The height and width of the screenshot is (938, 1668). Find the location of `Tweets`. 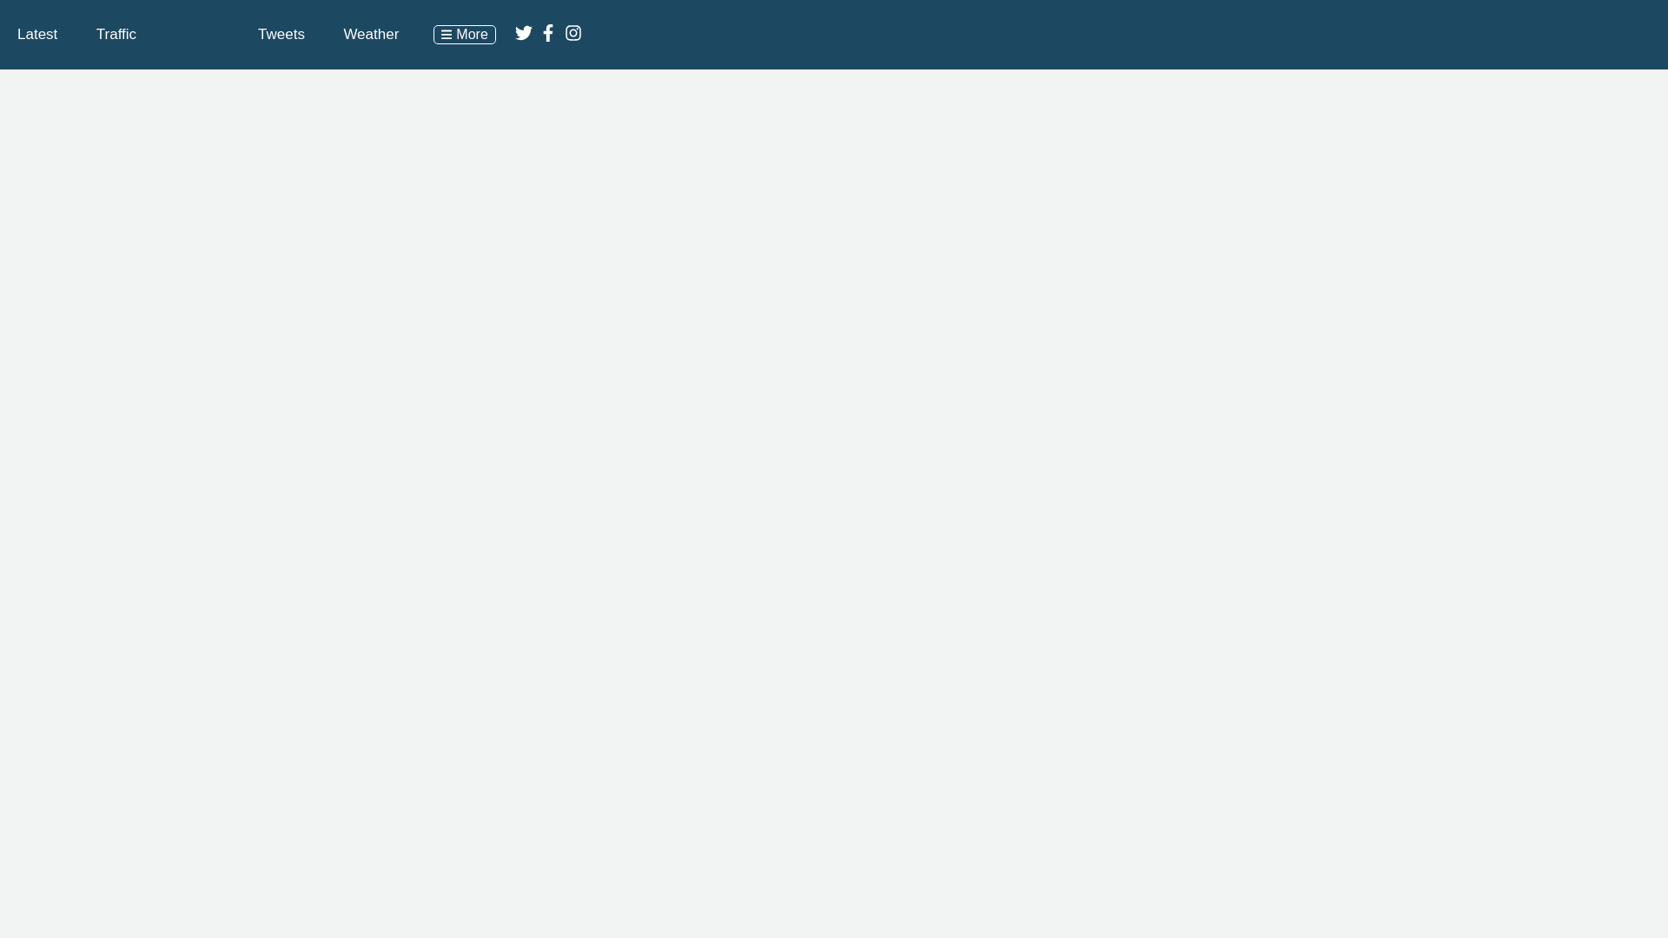

Tweets is located at coordinates (281, 34).